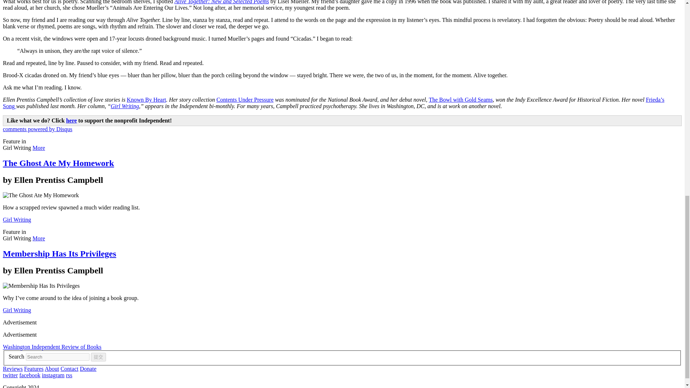 This screenshot has width=690, height=388. What do you see at coordinates (245, 100) in the screenshot?
I see `Contents Under Pressure` at bounding box center [245, 100].